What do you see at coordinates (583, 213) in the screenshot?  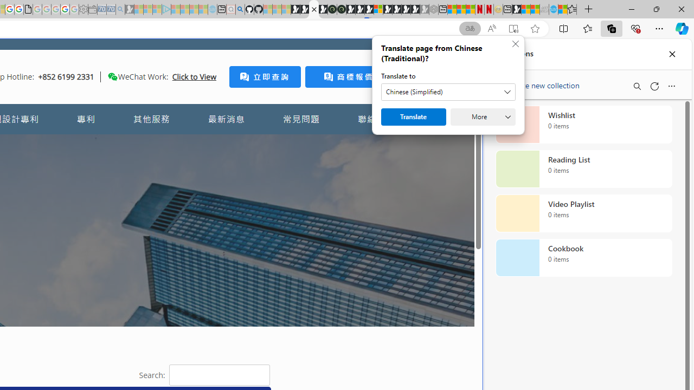 I see `Video Playlist collection, 0 items` at bounding box center [583, 213].